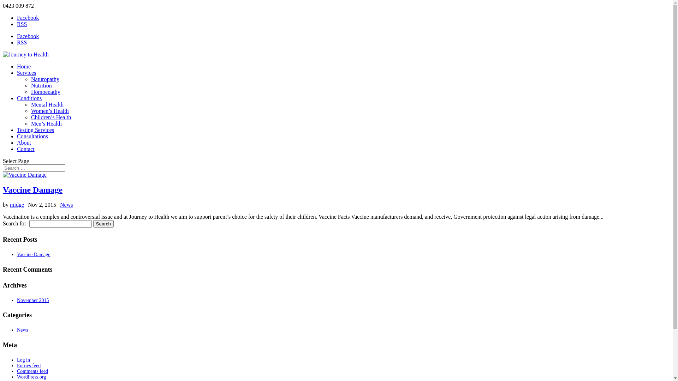 The width and height of the screenshot is (678, 381). What do you see at coordinates (22, 24) in the screenshot?
I see `RSS` at bounding box center [22, 24].